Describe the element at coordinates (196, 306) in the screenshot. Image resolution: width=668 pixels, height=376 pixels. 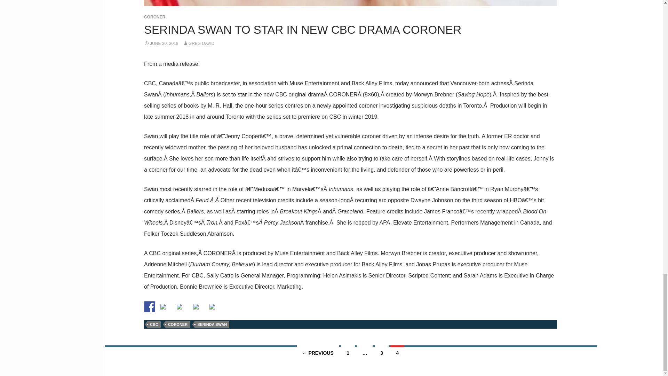
I see `Share on Linkedin` at that location.